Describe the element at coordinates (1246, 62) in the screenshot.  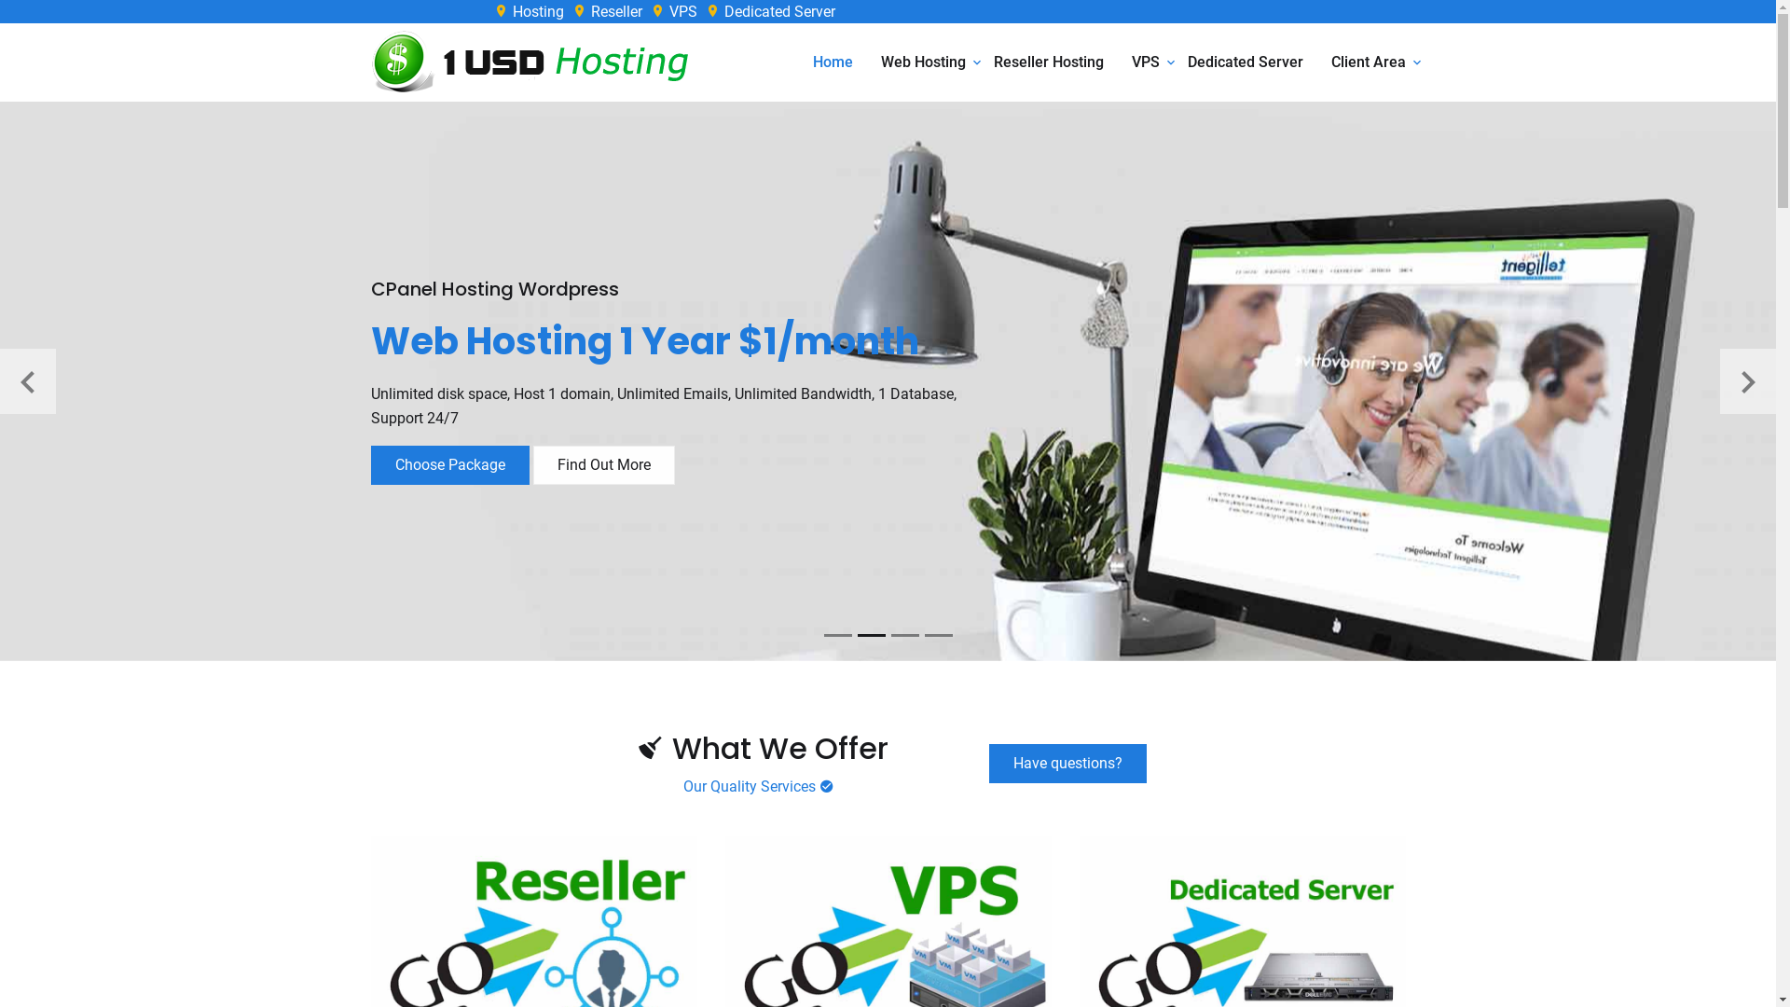
I see `Dedicated Server` at that location.